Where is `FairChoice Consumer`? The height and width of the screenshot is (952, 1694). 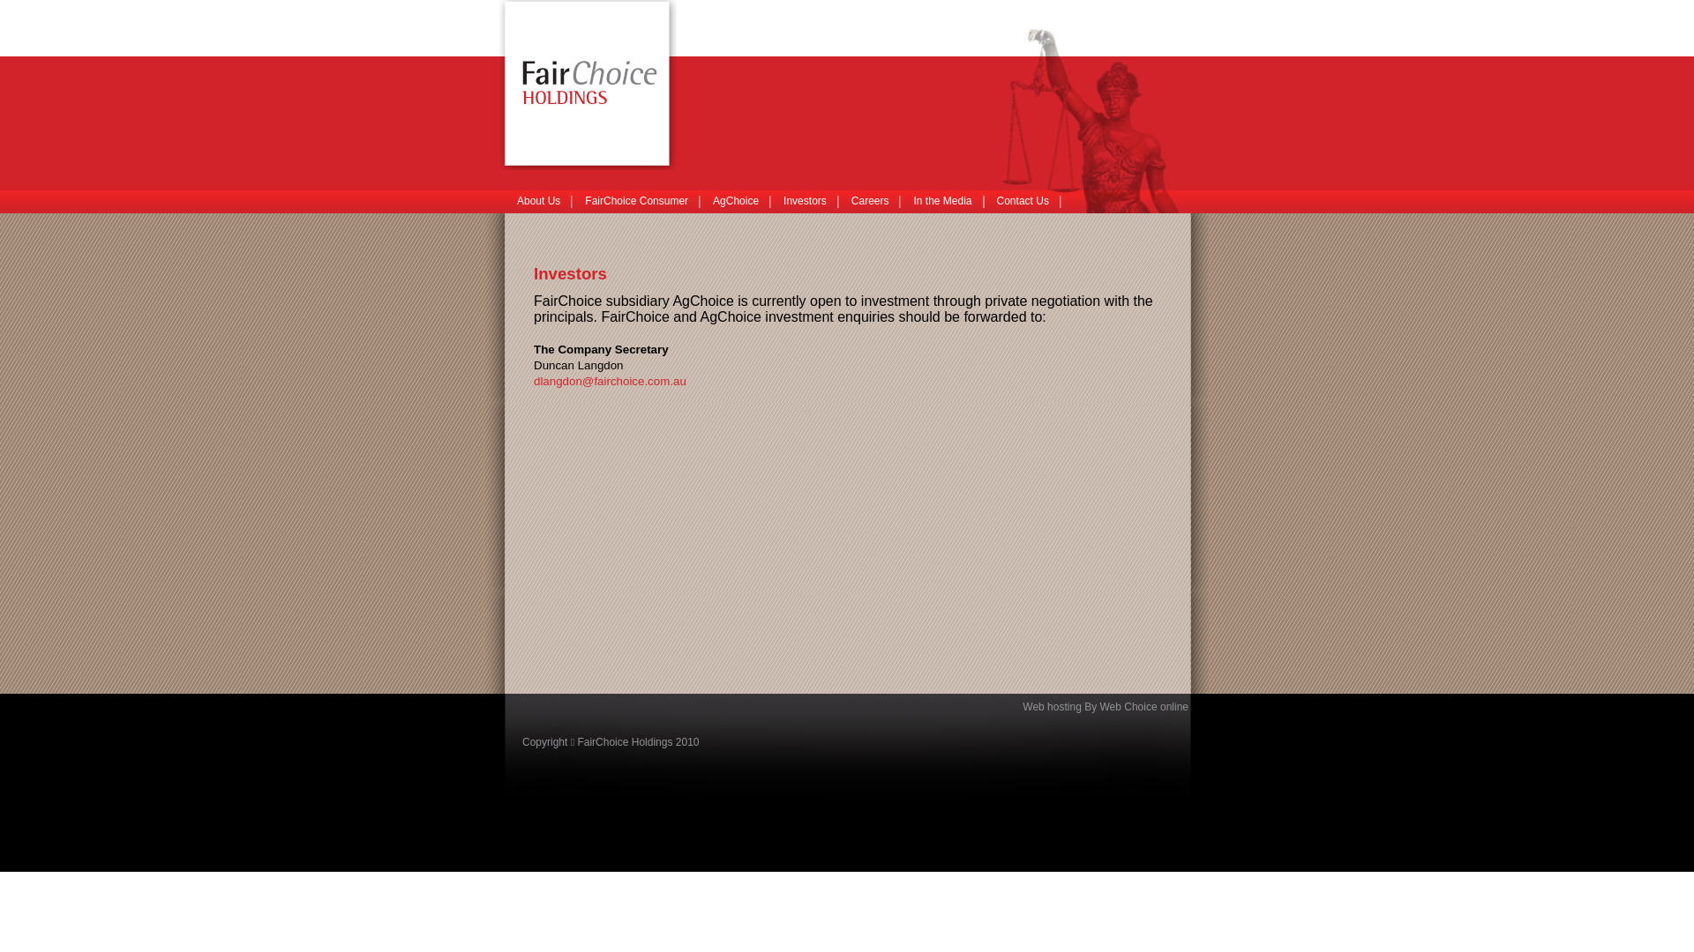 FairChoice Consumer is located at coordinates (637, 201).